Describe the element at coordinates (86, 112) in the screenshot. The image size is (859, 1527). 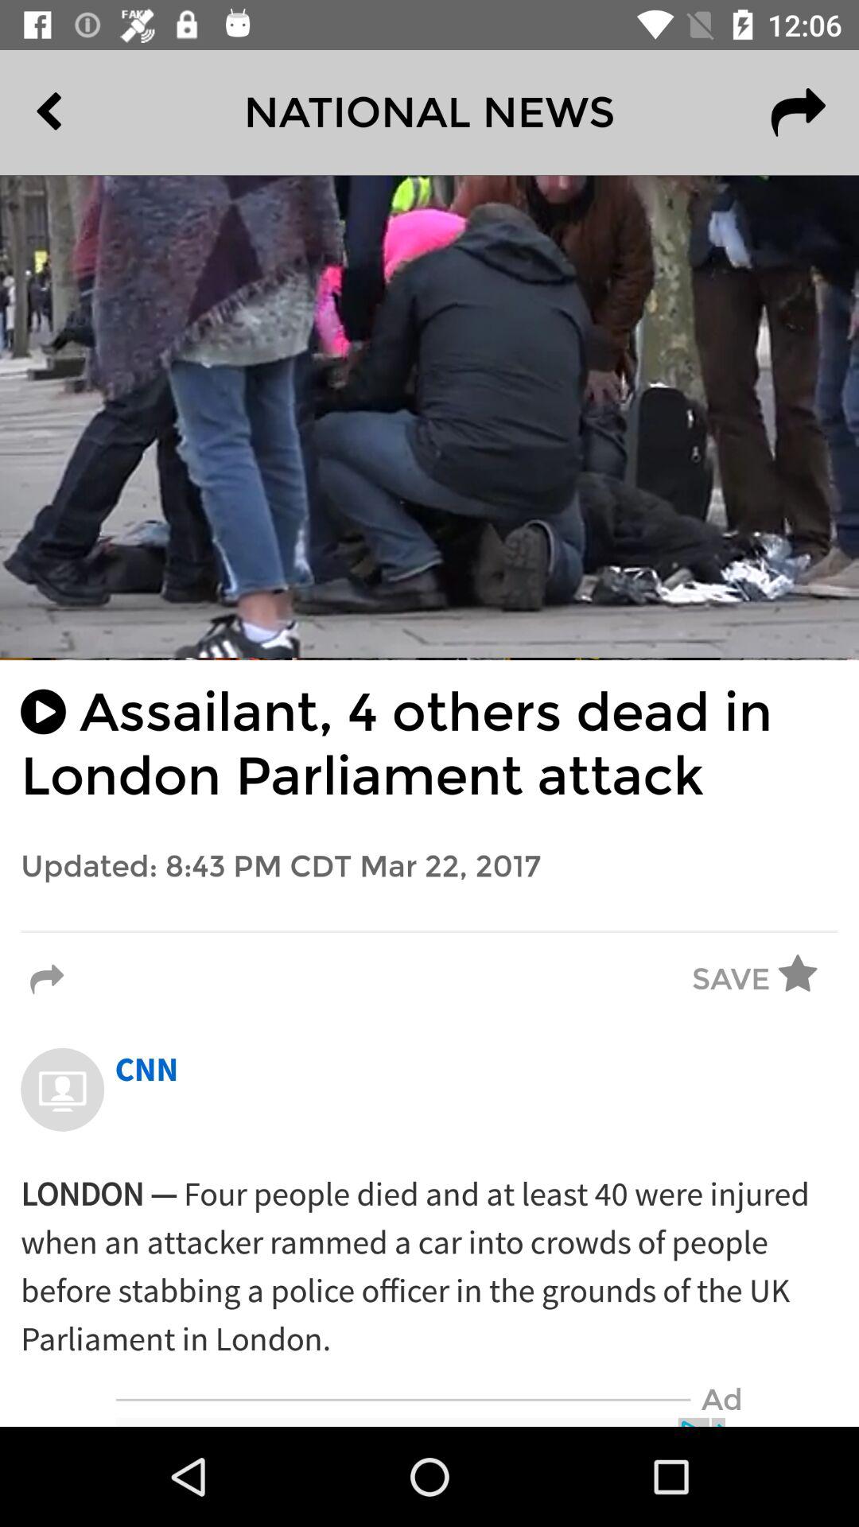
I see `launch item at the top left corner` at that location.